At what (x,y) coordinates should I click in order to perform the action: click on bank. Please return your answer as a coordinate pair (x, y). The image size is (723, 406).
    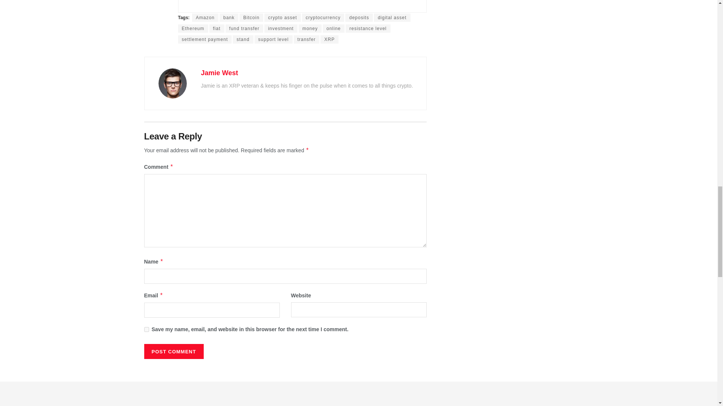
    Looking at the image, I should click on (229, 17).